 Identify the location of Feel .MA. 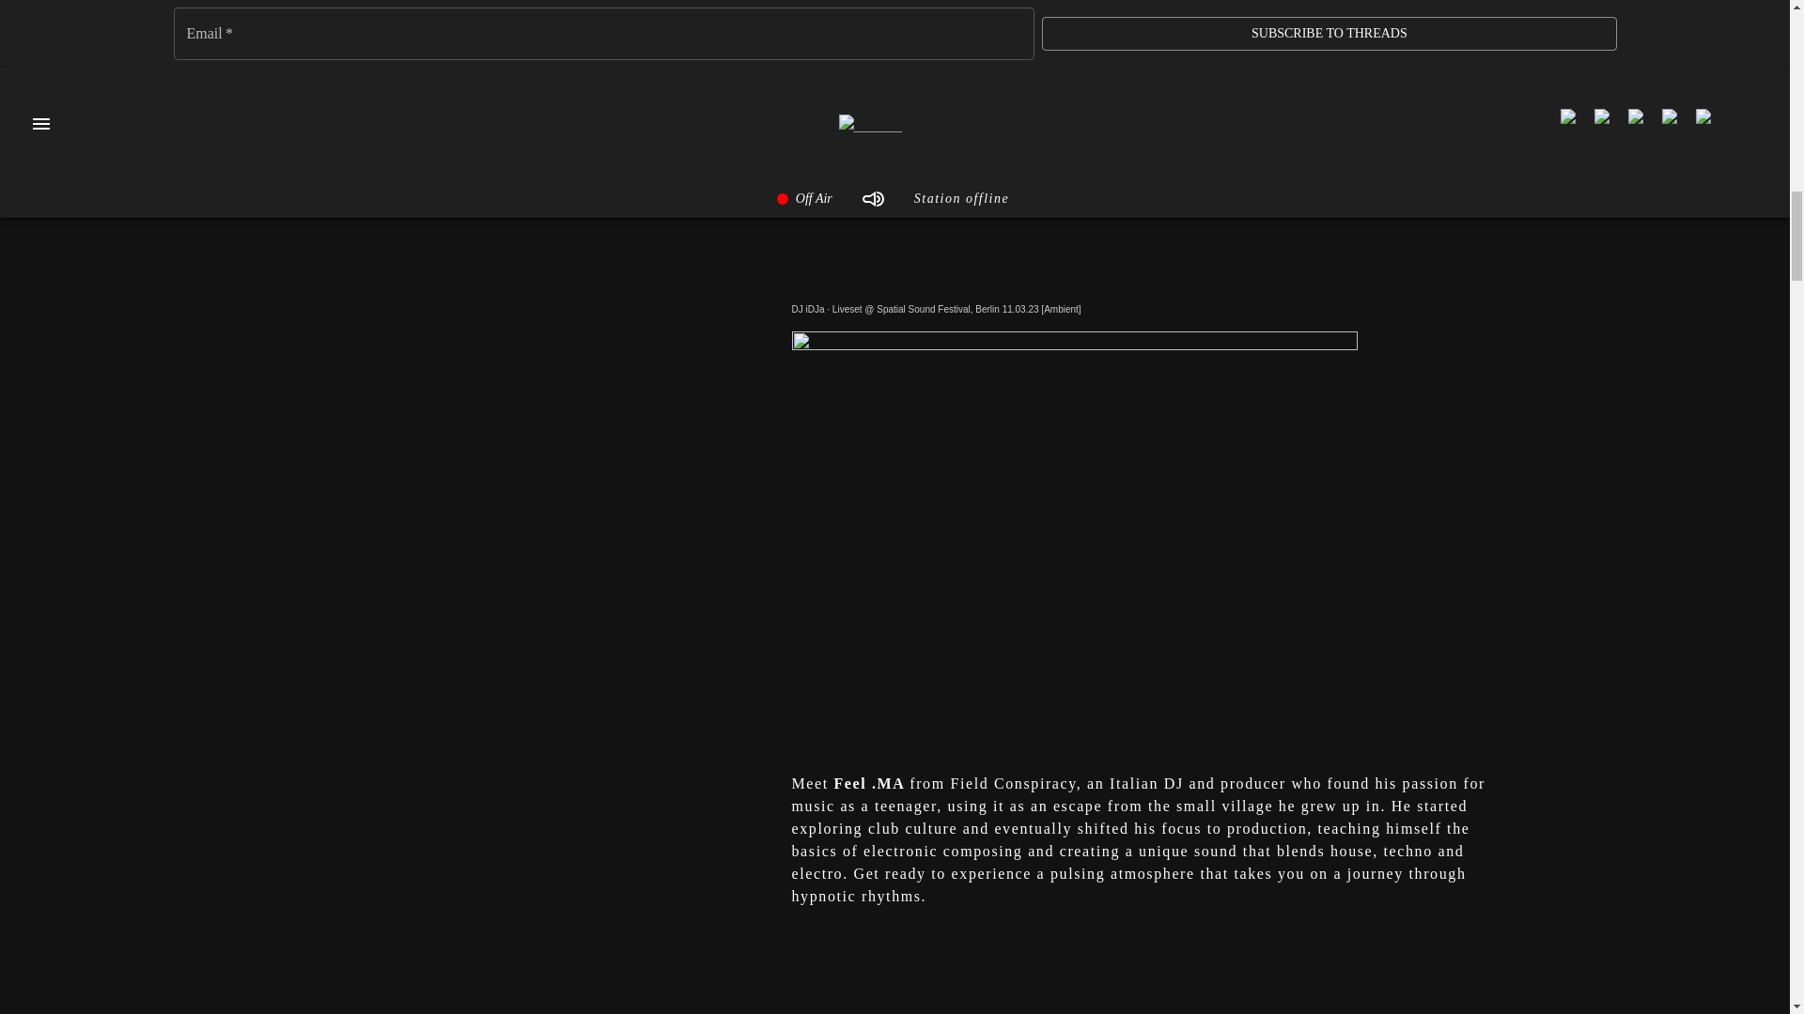
(1152, 970).